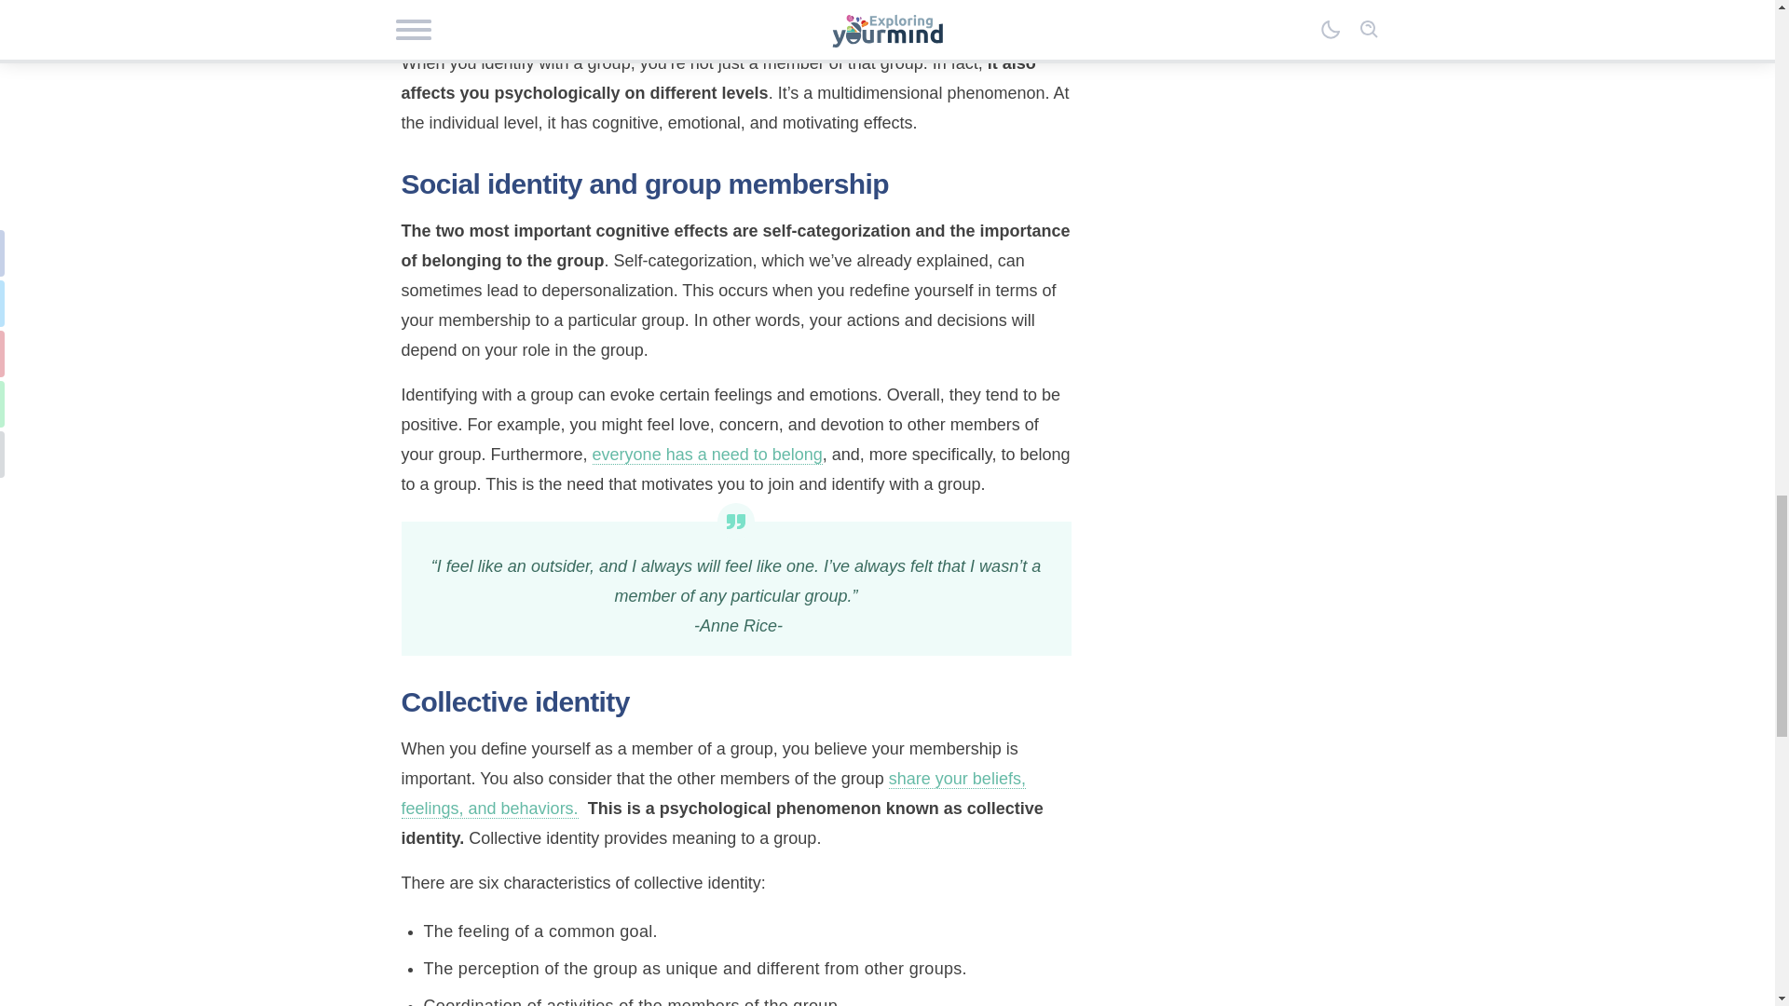 The width and height of the screenshot is (1789, 1006). Describe the element at coordinates (707, 455) in the screenshot. I see `everyone has a need to belong` at that location.